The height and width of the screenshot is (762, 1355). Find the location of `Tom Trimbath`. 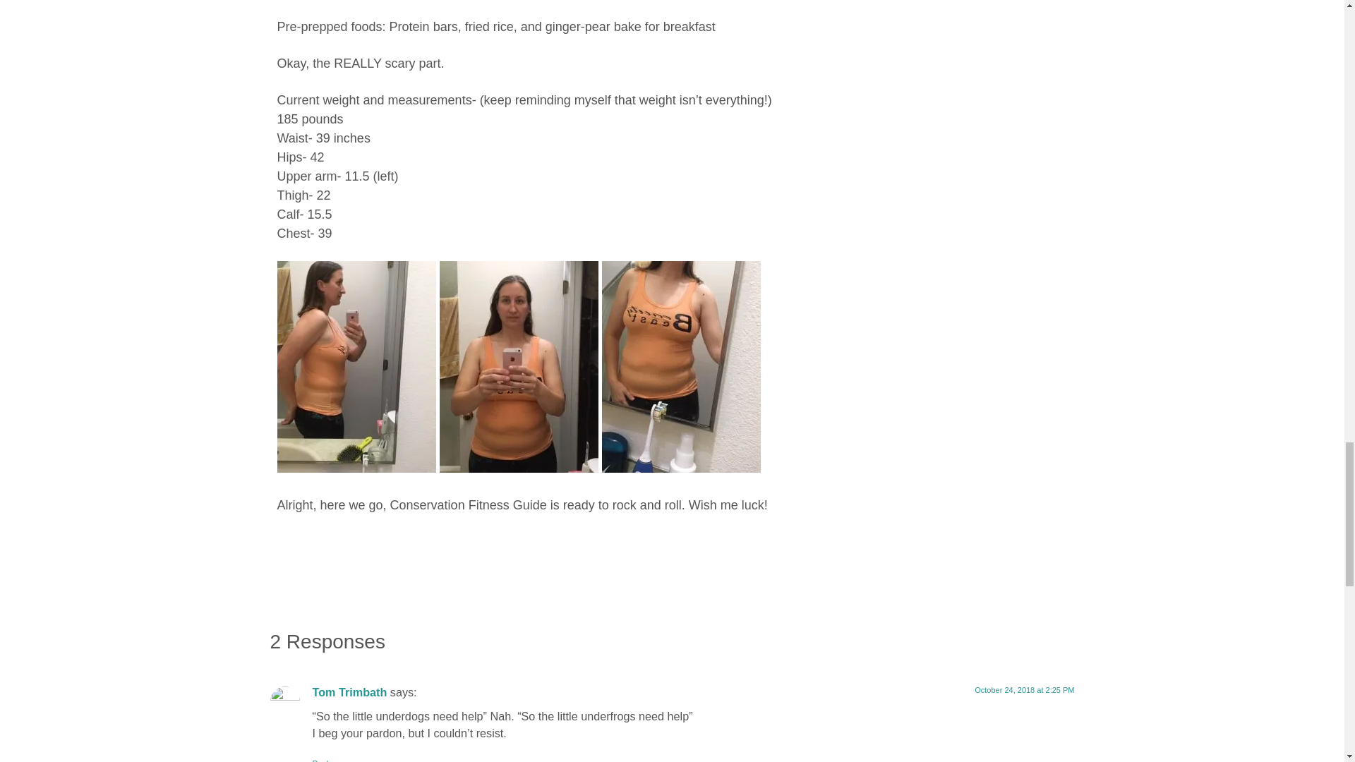

Tom Trimbath is located at coordinates (349, 692).